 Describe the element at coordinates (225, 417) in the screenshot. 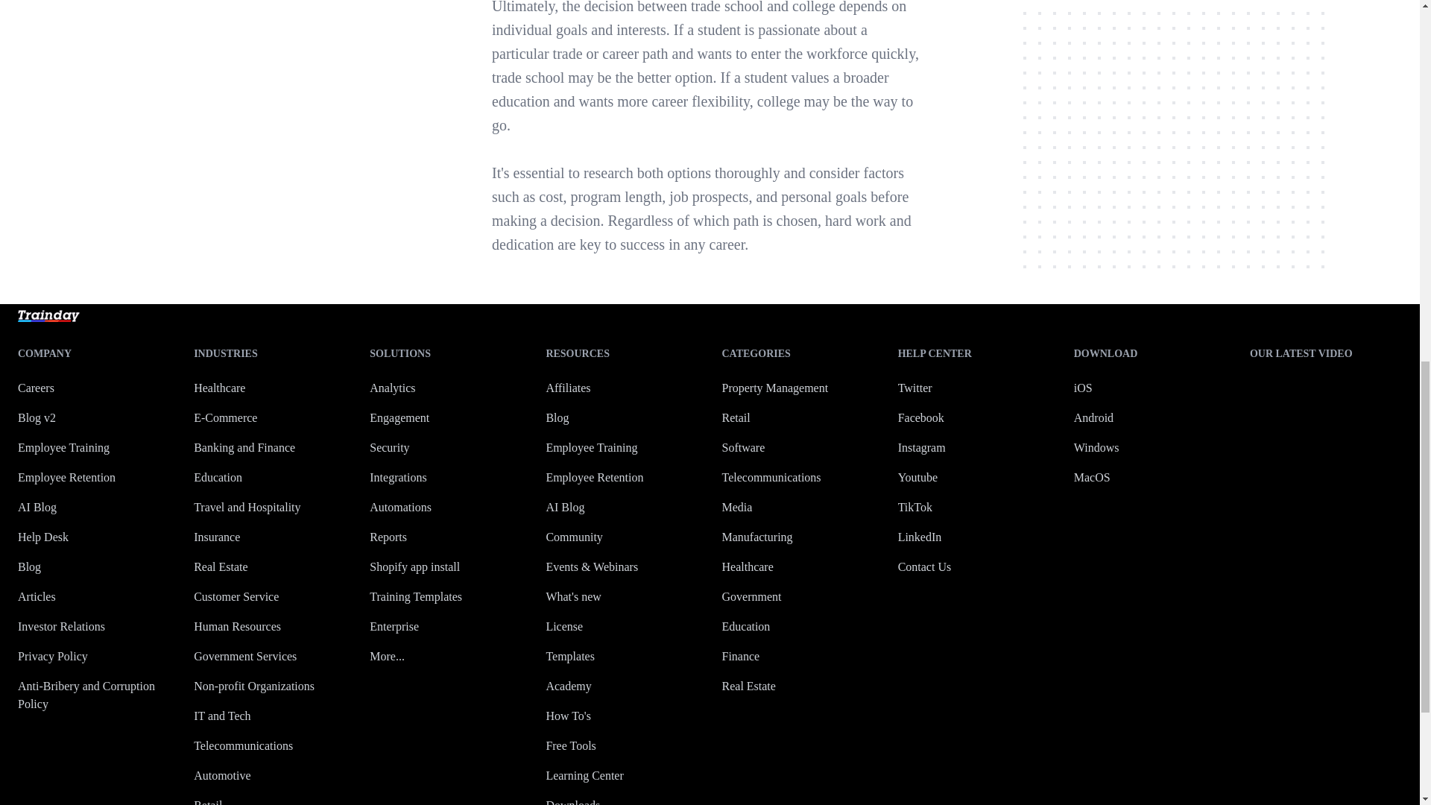

I see `E-Commerce` at that location.